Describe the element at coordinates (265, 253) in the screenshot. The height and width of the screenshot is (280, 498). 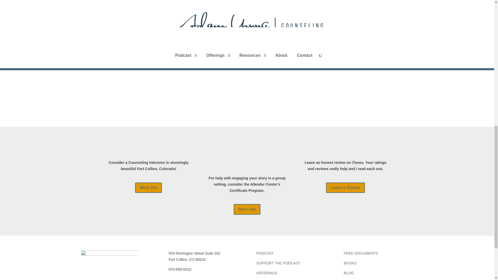
I see `PODCAST` at that location.